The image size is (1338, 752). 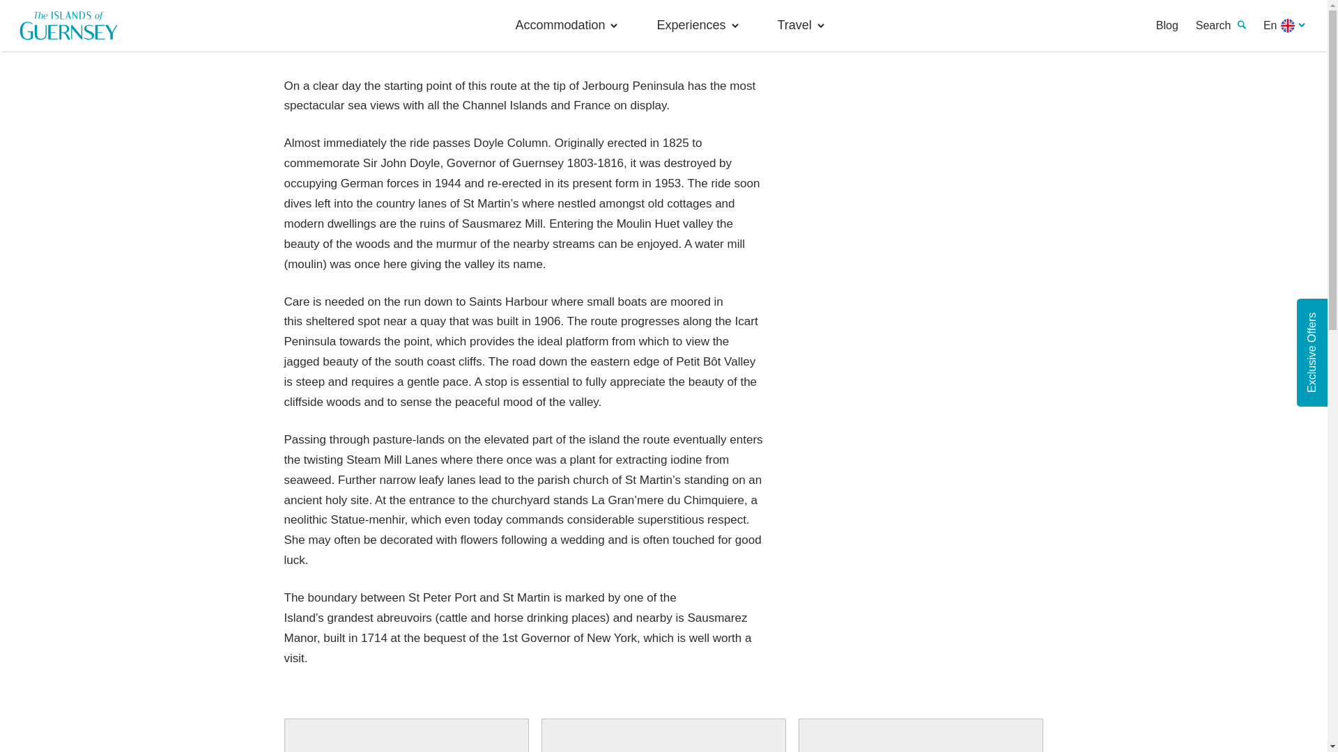 What do you see at coordinates (704, 25) in the screenshot?
I see `Experiences` at bounding box center [704, 25].